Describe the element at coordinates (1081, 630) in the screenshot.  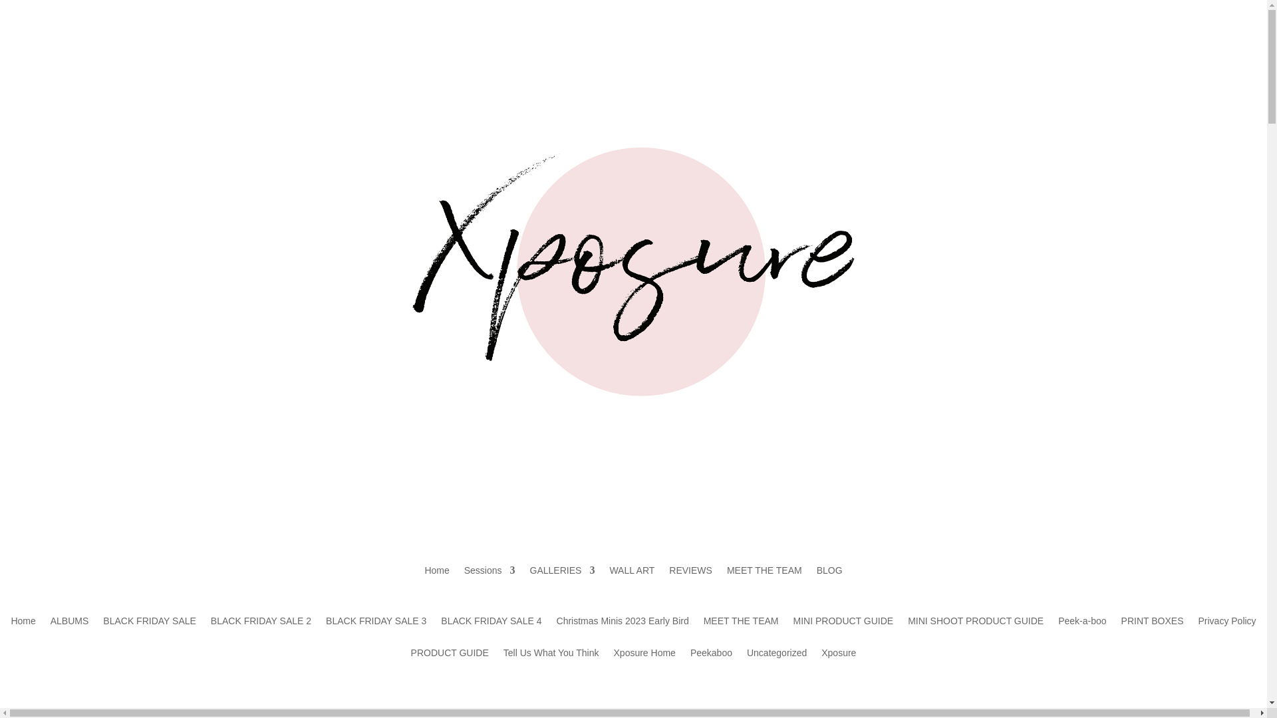
I see `Peek-a-boo` at that location.